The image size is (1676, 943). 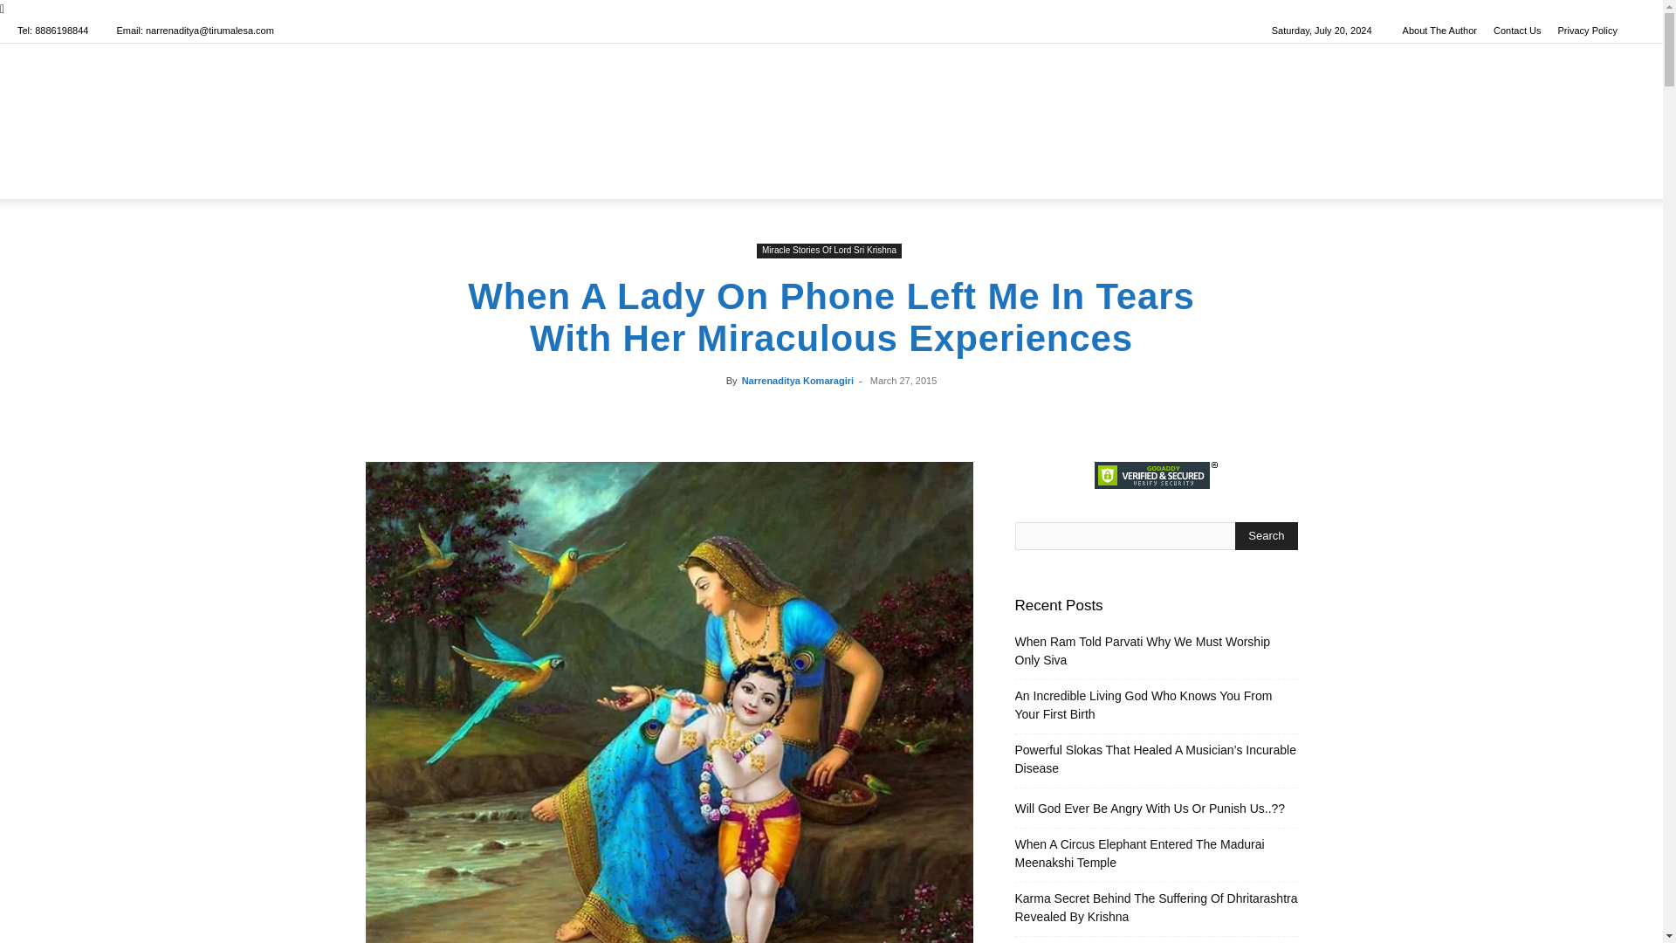 I want to click on Tirumalesa God exists. I have seen Him, so click(x=831, y=101).